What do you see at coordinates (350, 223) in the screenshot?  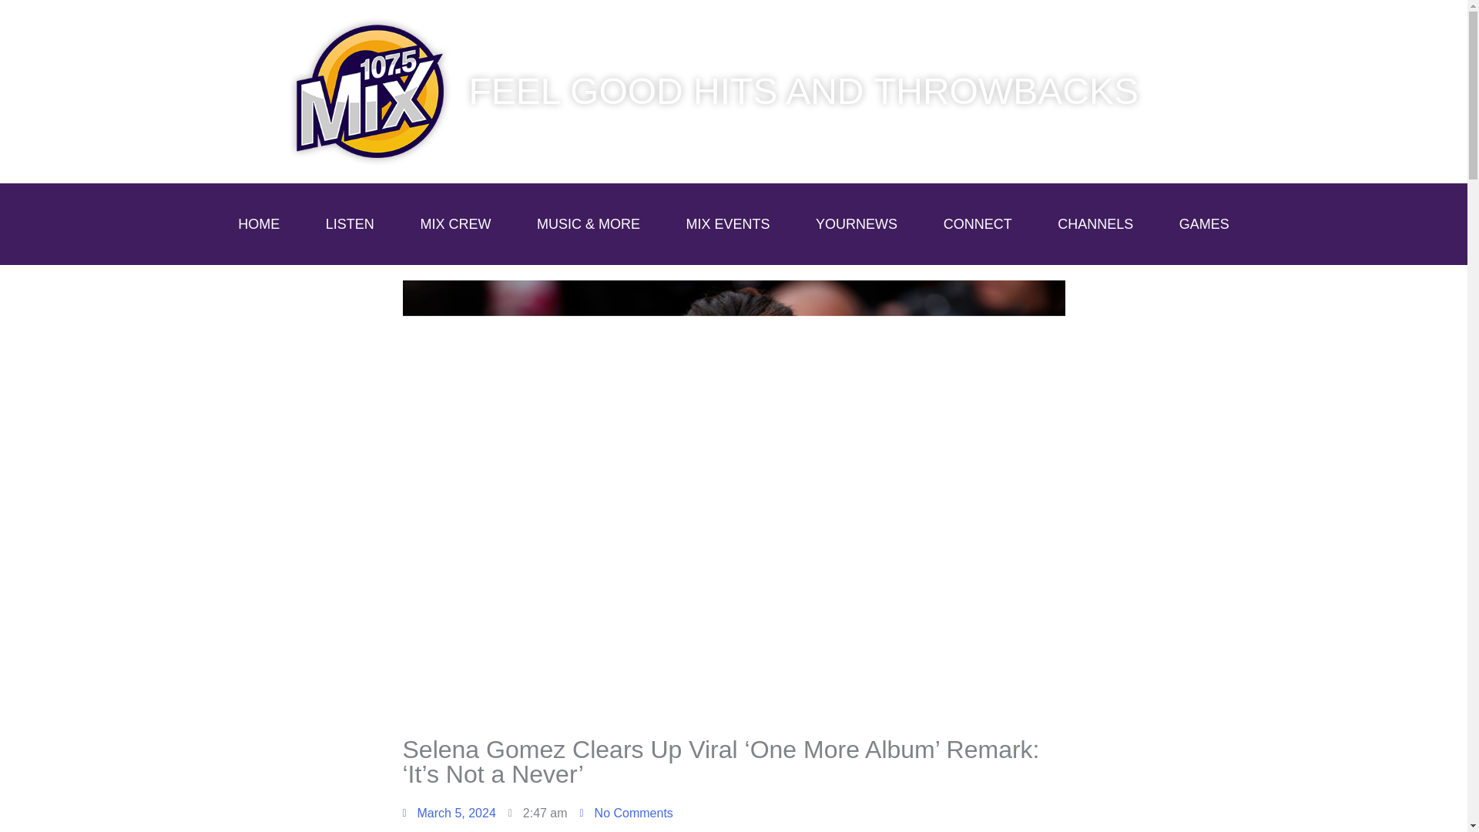 I see `LISTEN` at bounding box center [350, 223].